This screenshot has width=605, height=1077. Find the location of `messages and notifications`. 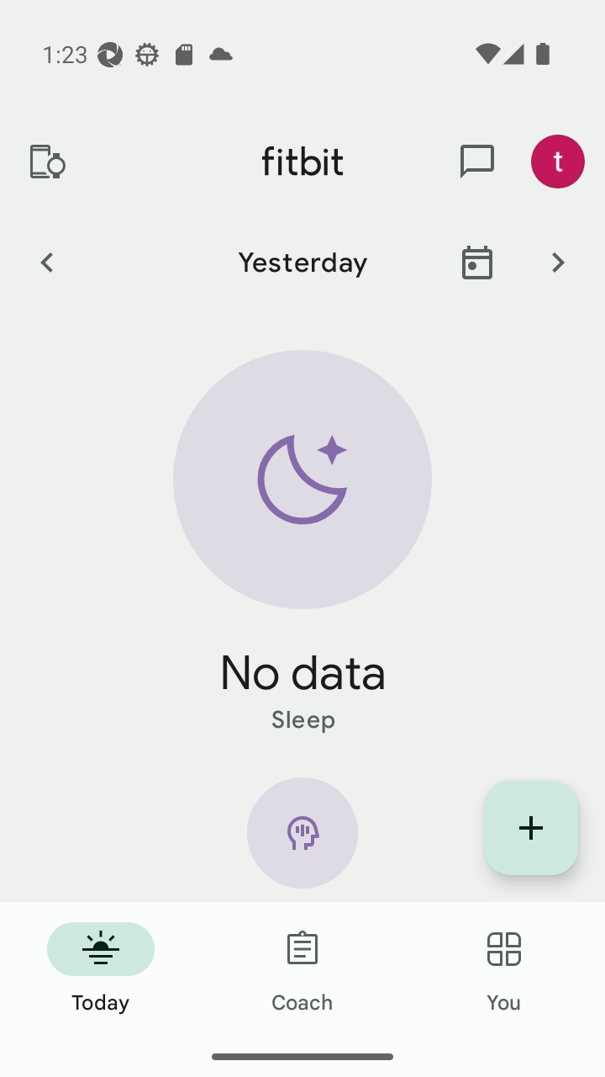

messages and notifications is located at coordinates (477, 162).